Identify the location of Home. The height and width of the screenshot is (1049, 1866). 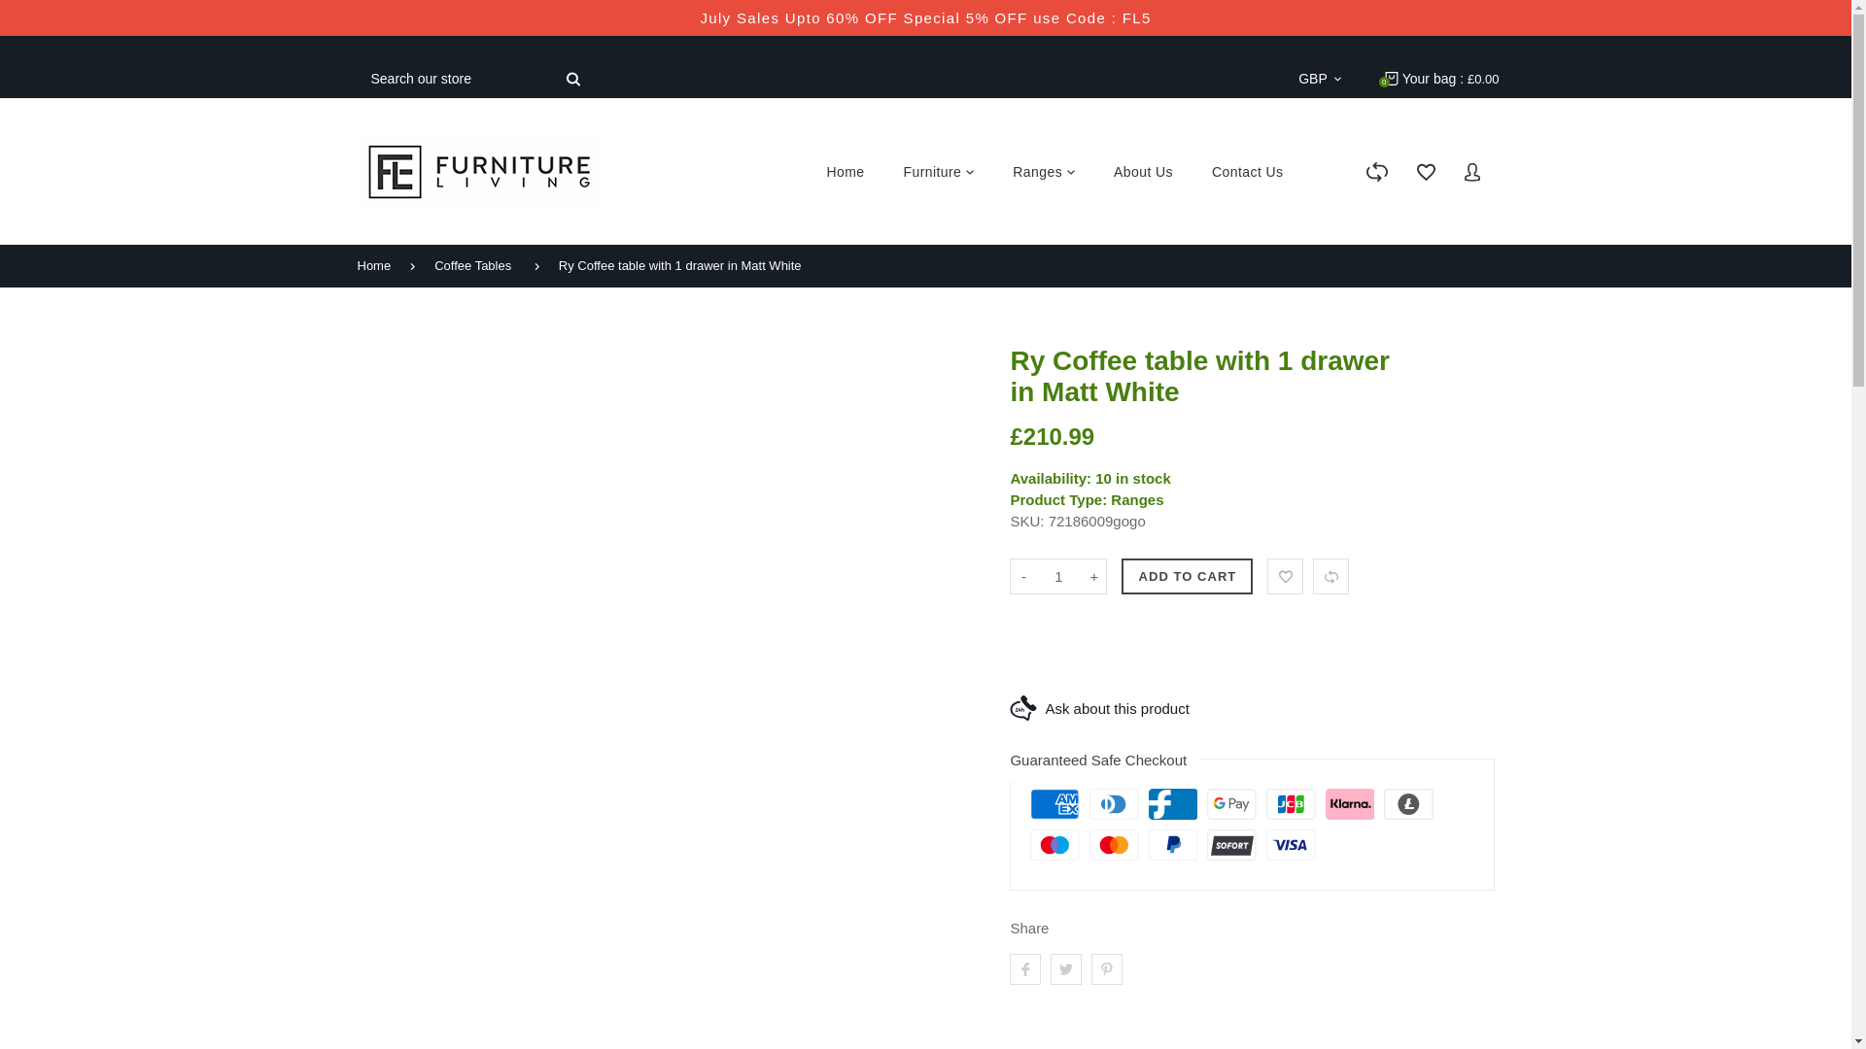
(844, 171).